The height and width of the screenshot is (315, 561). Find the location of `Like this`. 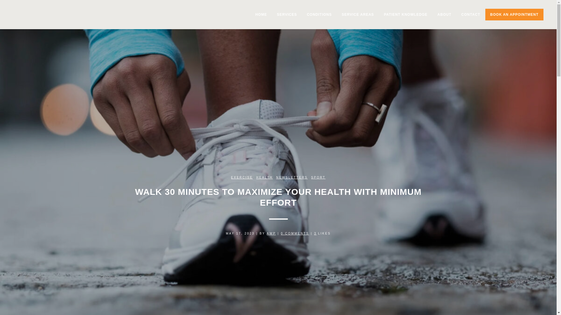

Like this is located at coordinates (323, 233).